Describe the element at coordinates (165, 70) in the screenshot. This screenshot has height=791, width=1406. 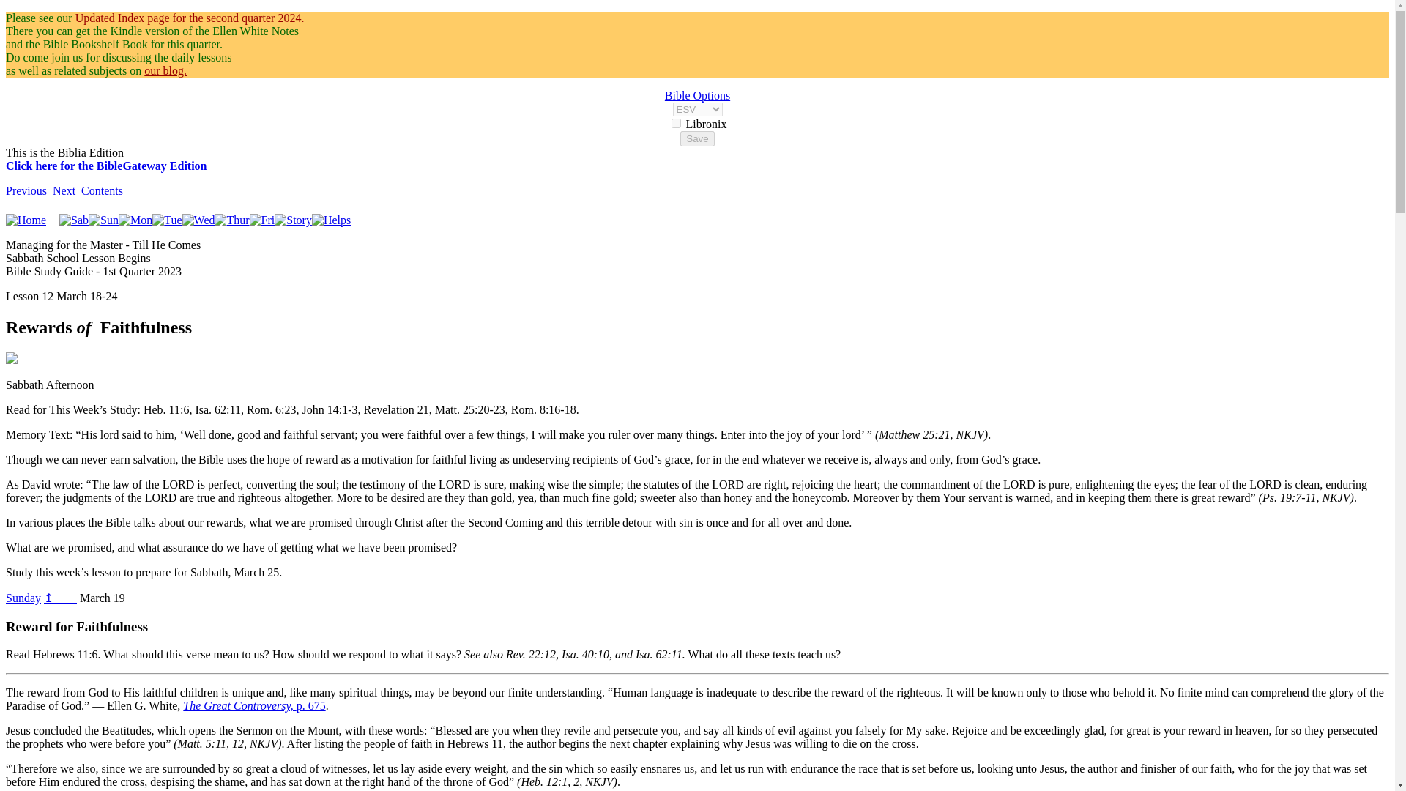
I see `our blog.` at that location.